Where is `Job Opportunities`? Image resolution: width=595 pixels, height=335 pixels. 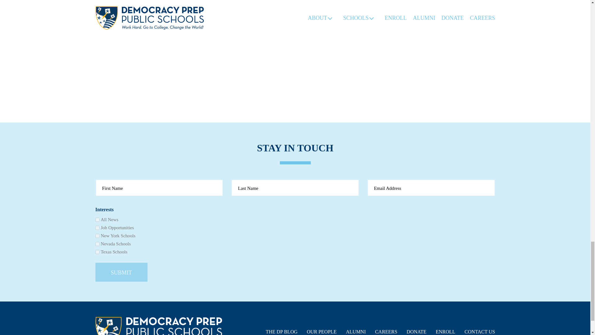
Job Opportunities is located at coordinates (97, 228).